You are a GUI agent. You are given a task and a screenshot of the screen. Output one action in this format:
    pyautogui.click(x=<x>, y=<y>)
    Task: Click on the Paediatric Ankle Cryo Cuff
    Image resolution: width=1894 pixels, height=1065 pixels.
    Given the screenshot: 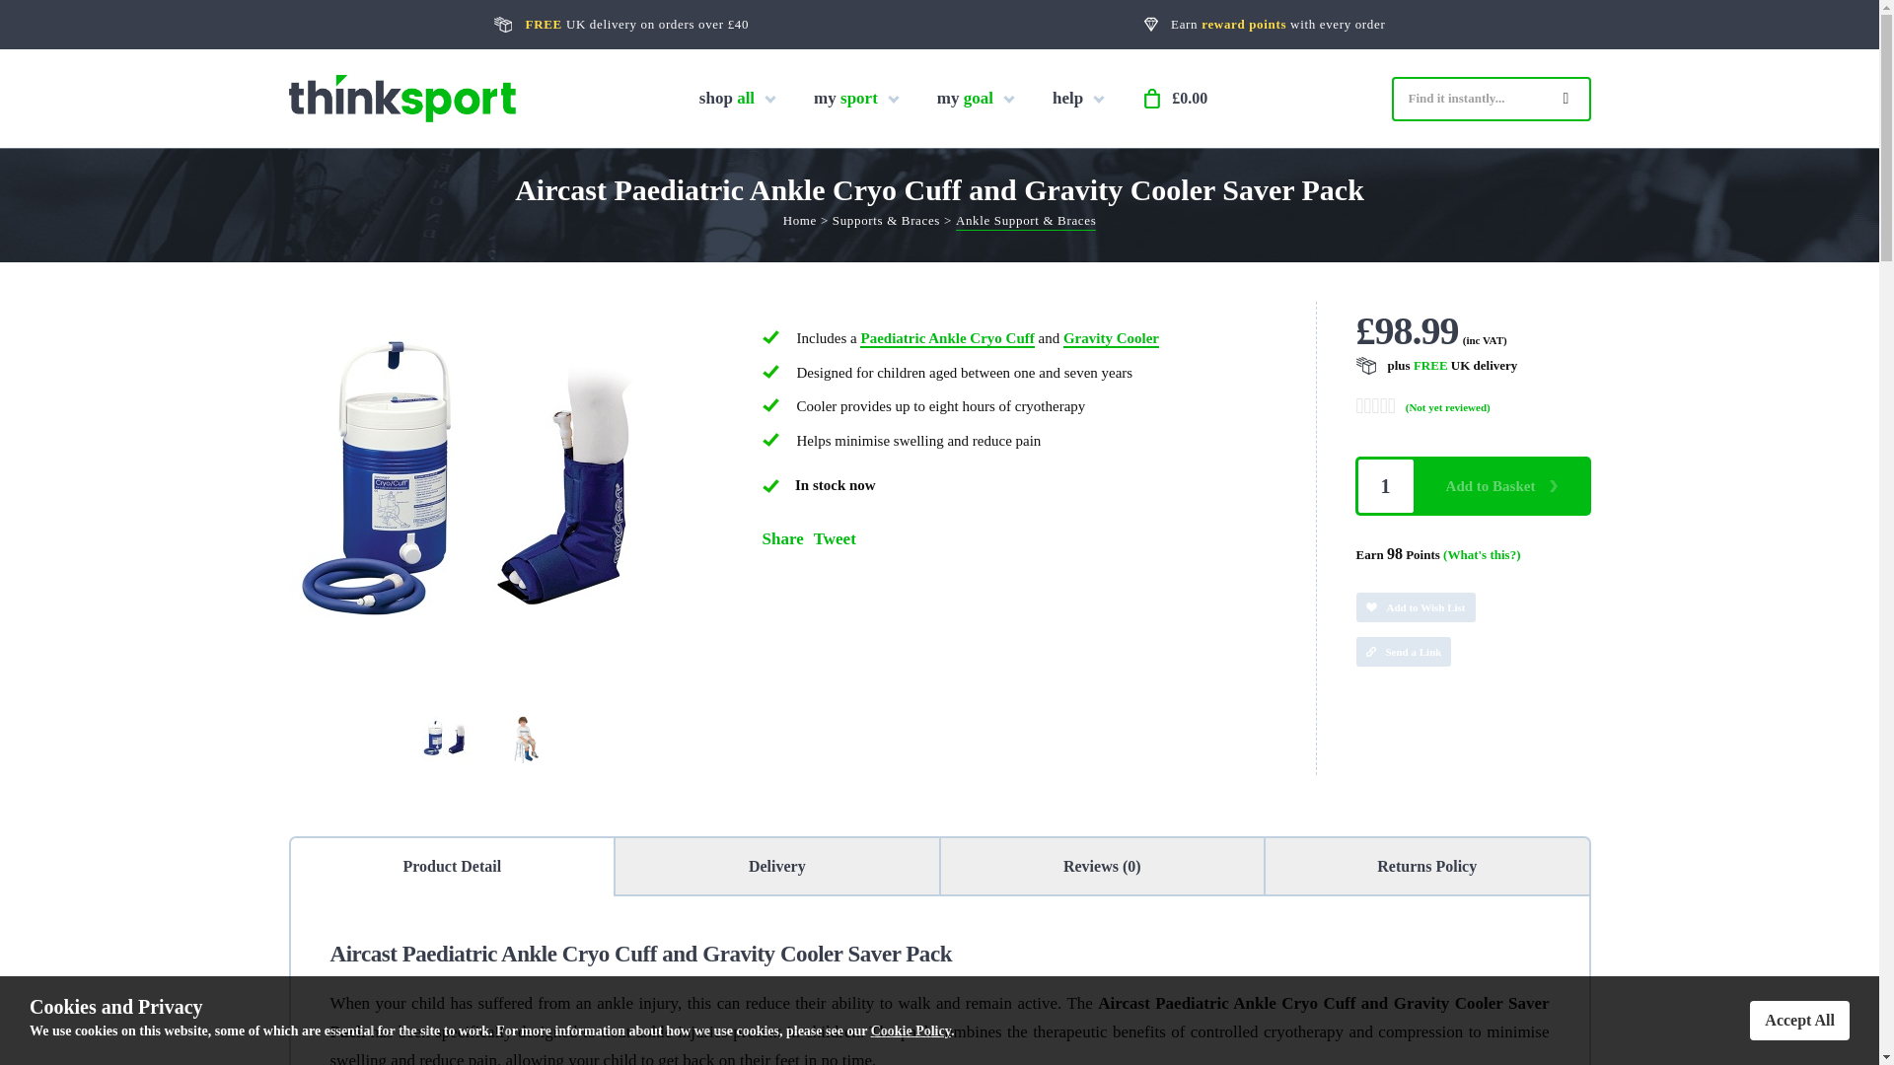 What is the action you would take?
    pyautogui.click(x=947, y=339)
    